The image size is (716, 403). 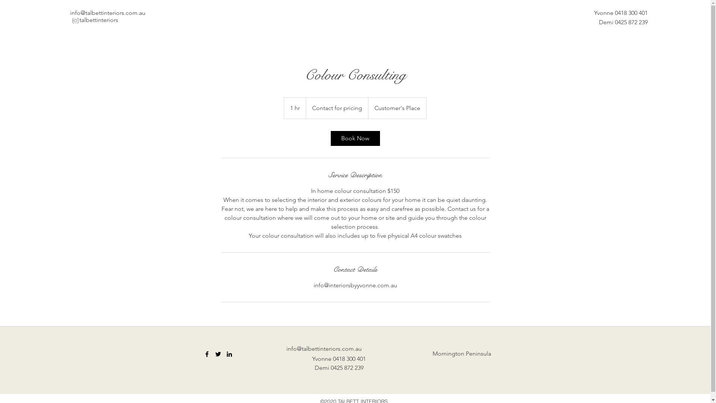 What do you see at coordinates (355, 138) in the screenshot?
I see `Book Now` at bounding box center [355, 138].